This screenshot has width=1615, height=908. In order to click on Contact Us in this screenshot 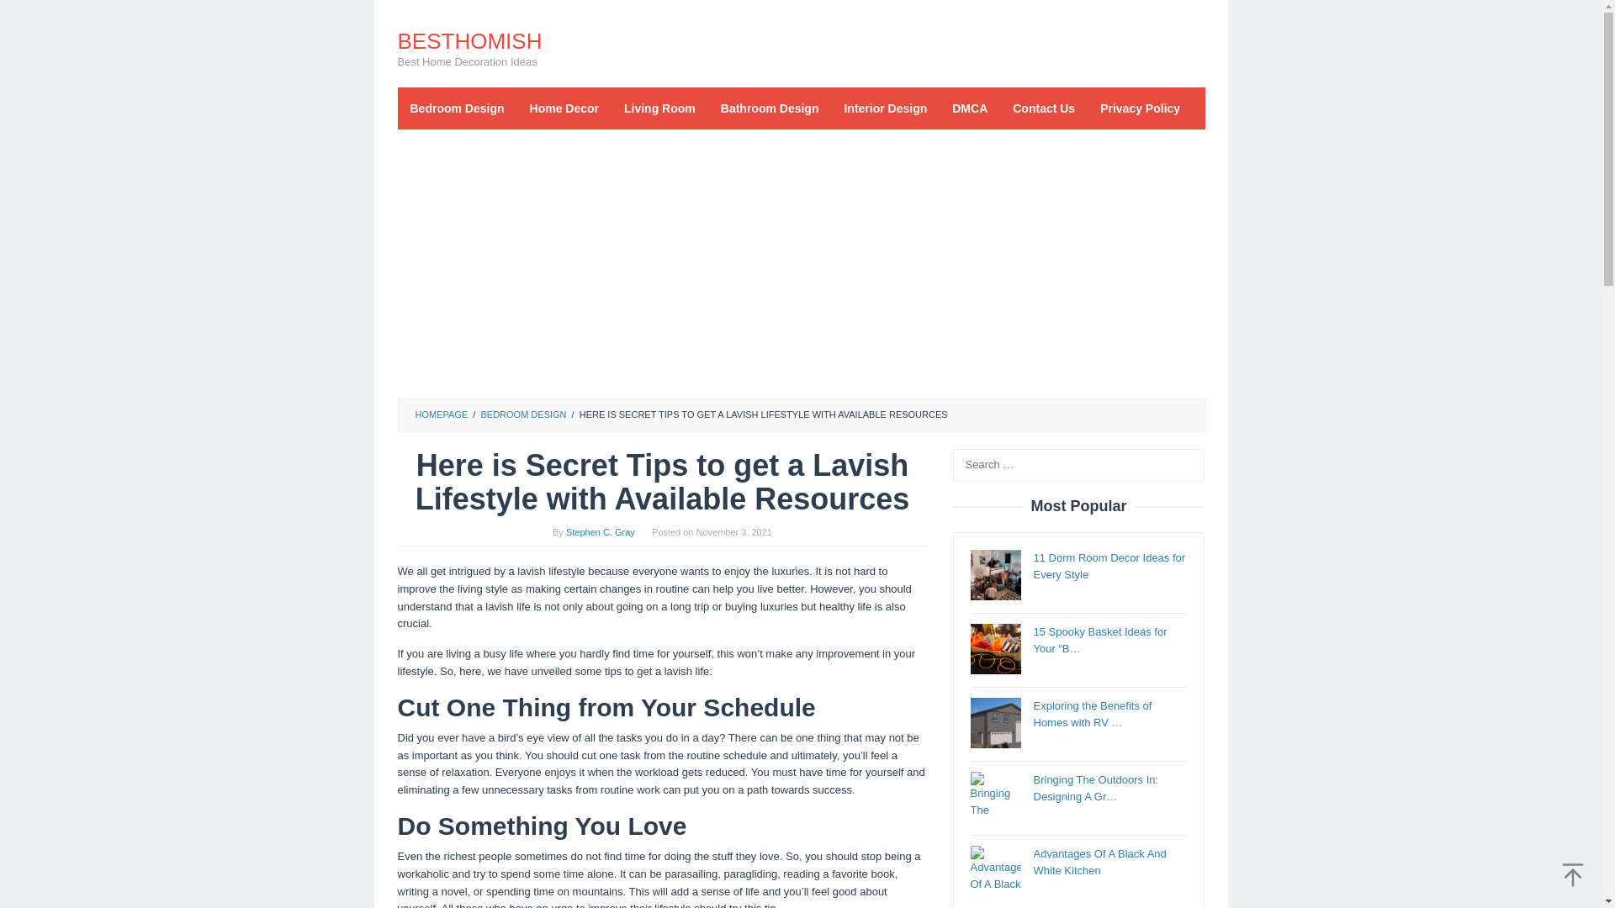, I will do `click(1043, 108)`.